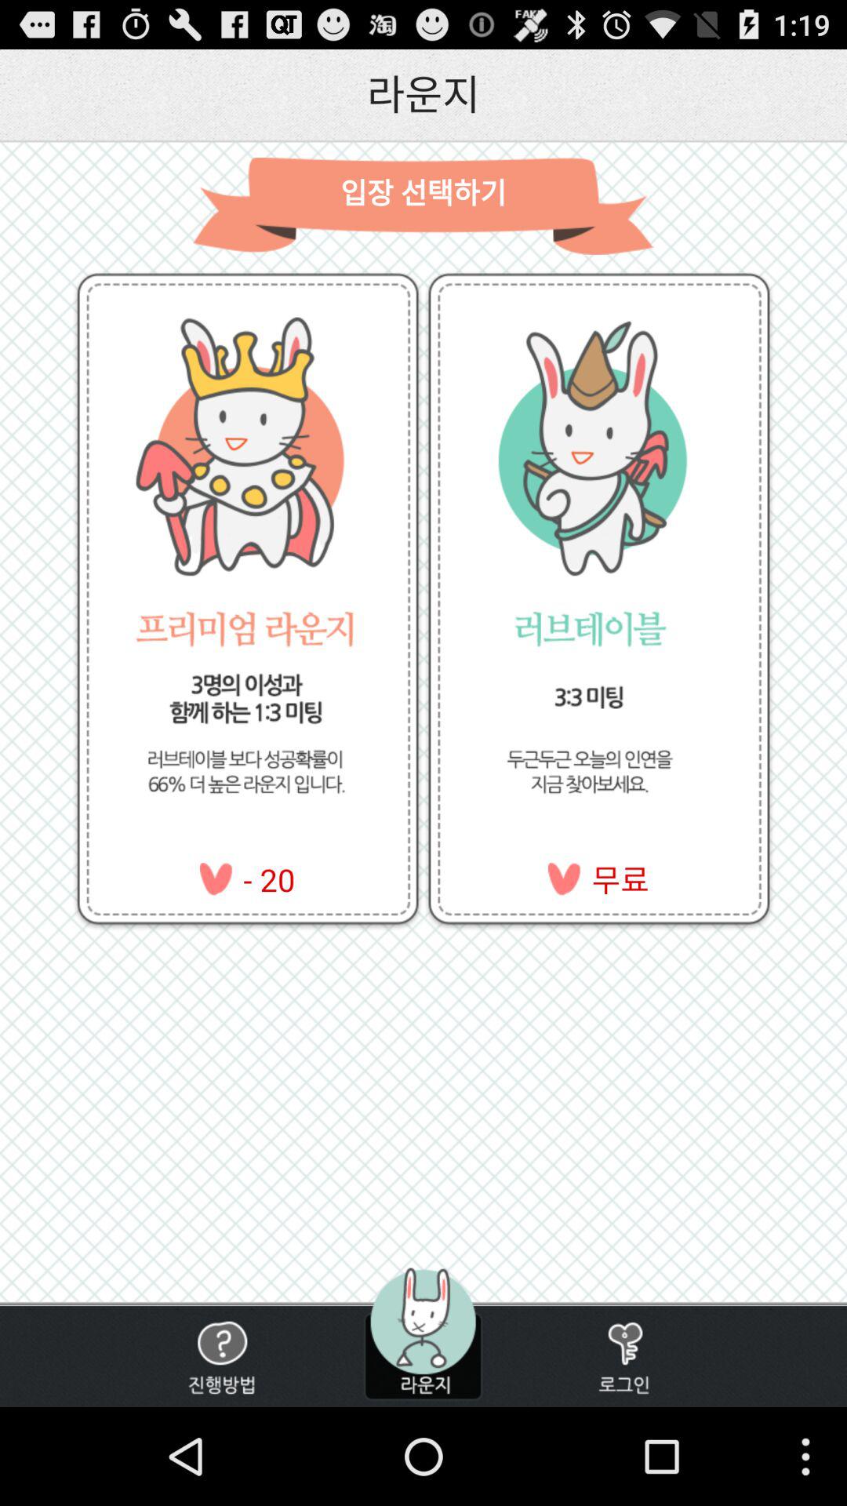 This screenshot has height=1506, width=847. I want to click on select option, so click(221, 1357).